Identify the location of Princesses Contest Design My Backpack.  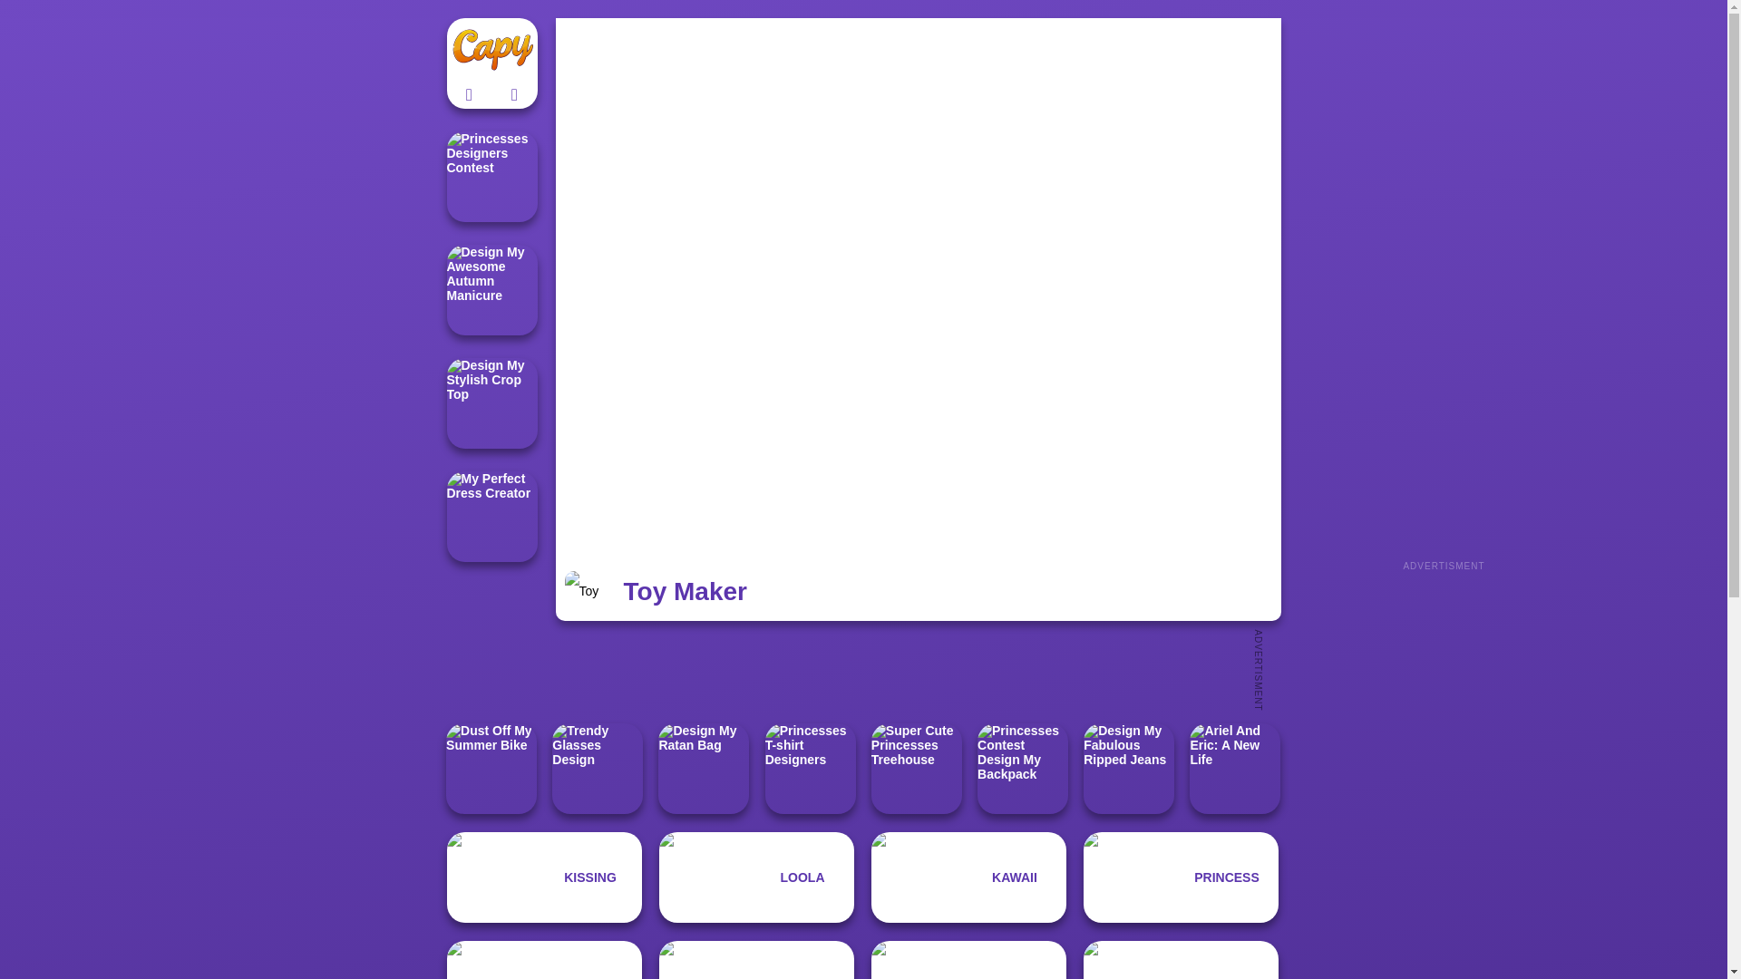
(1023, 769).